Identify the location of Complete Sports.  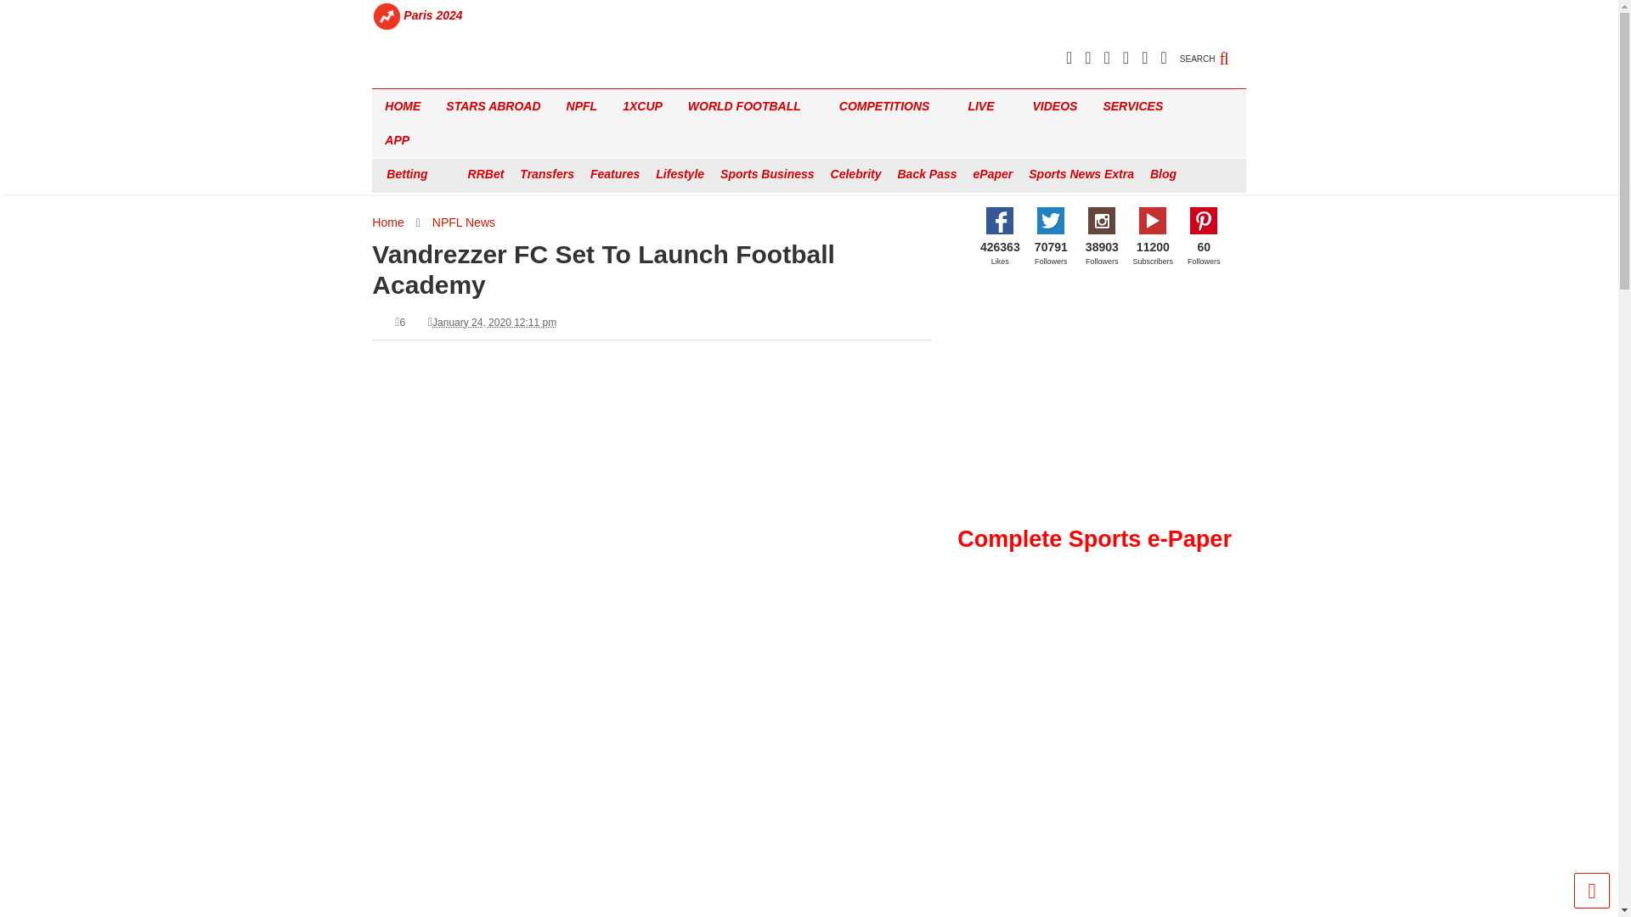
(430, 75).